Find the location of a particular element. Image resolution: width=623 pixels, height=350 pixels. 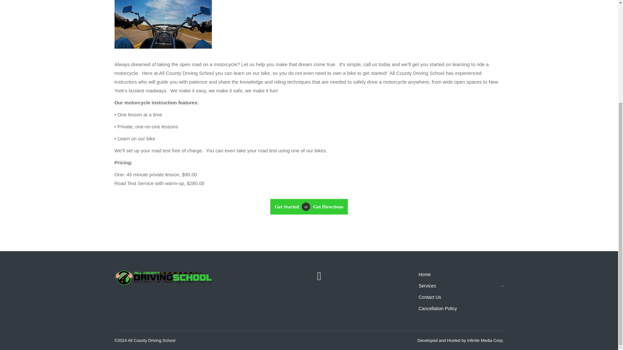

Services is located at coordinates (461, 288).